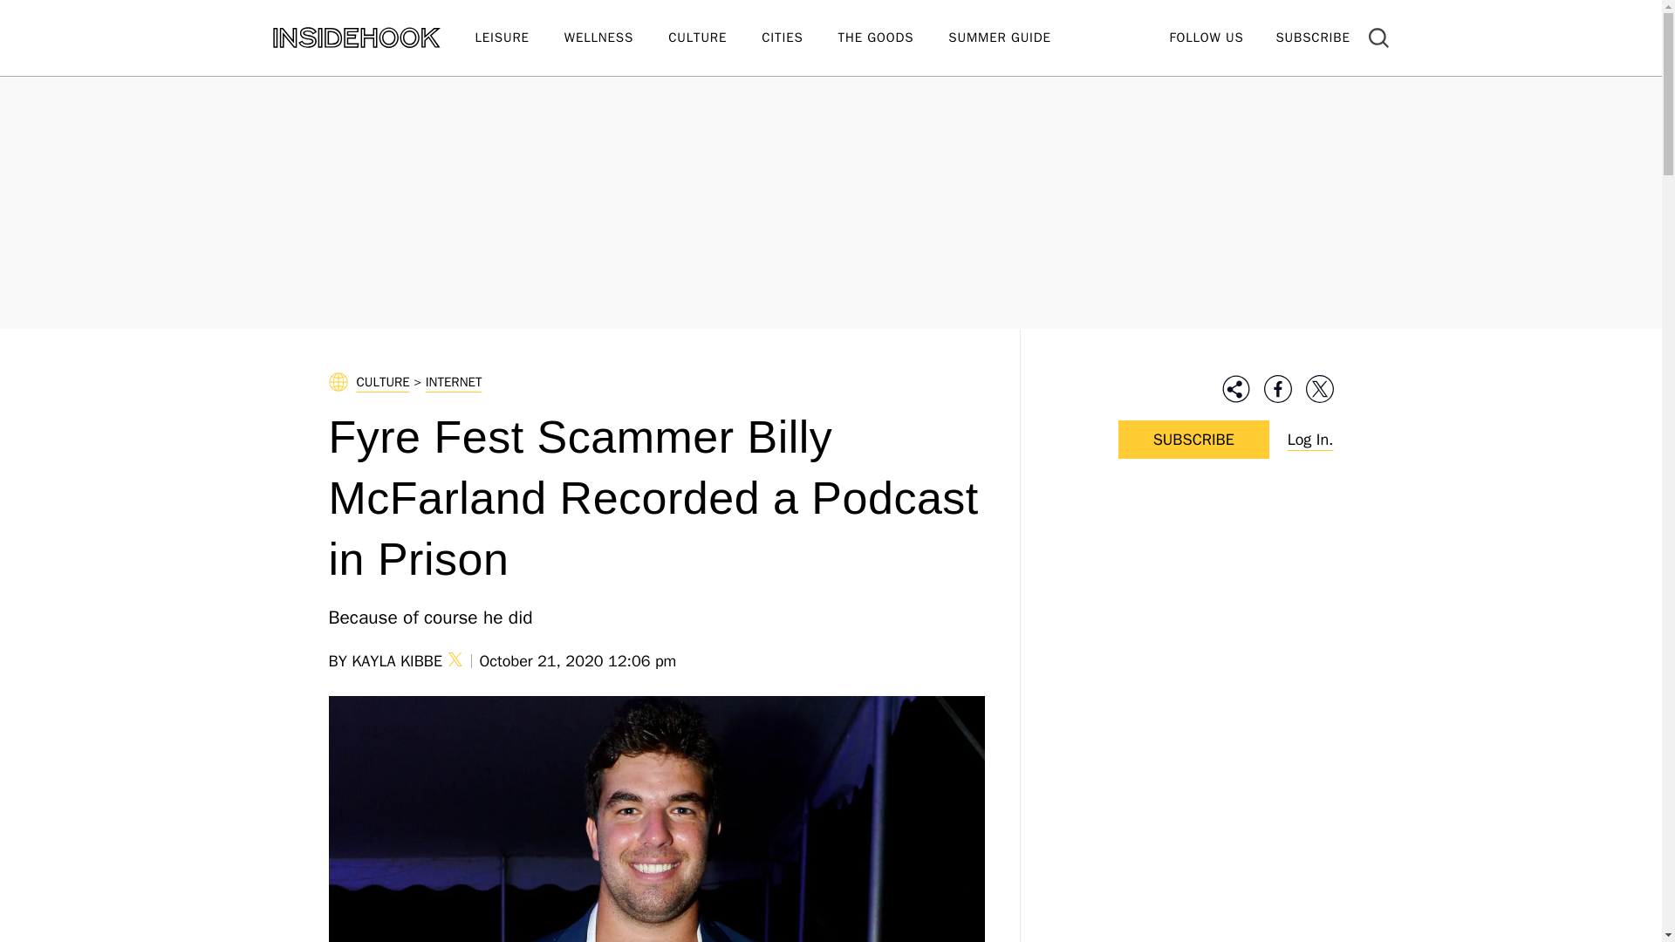 The width and height of the screenshot is (1675, 942). Describe the element at coordinates (1016, 38) in the screenshot. I see `SUMMER GUIDE` at that location.